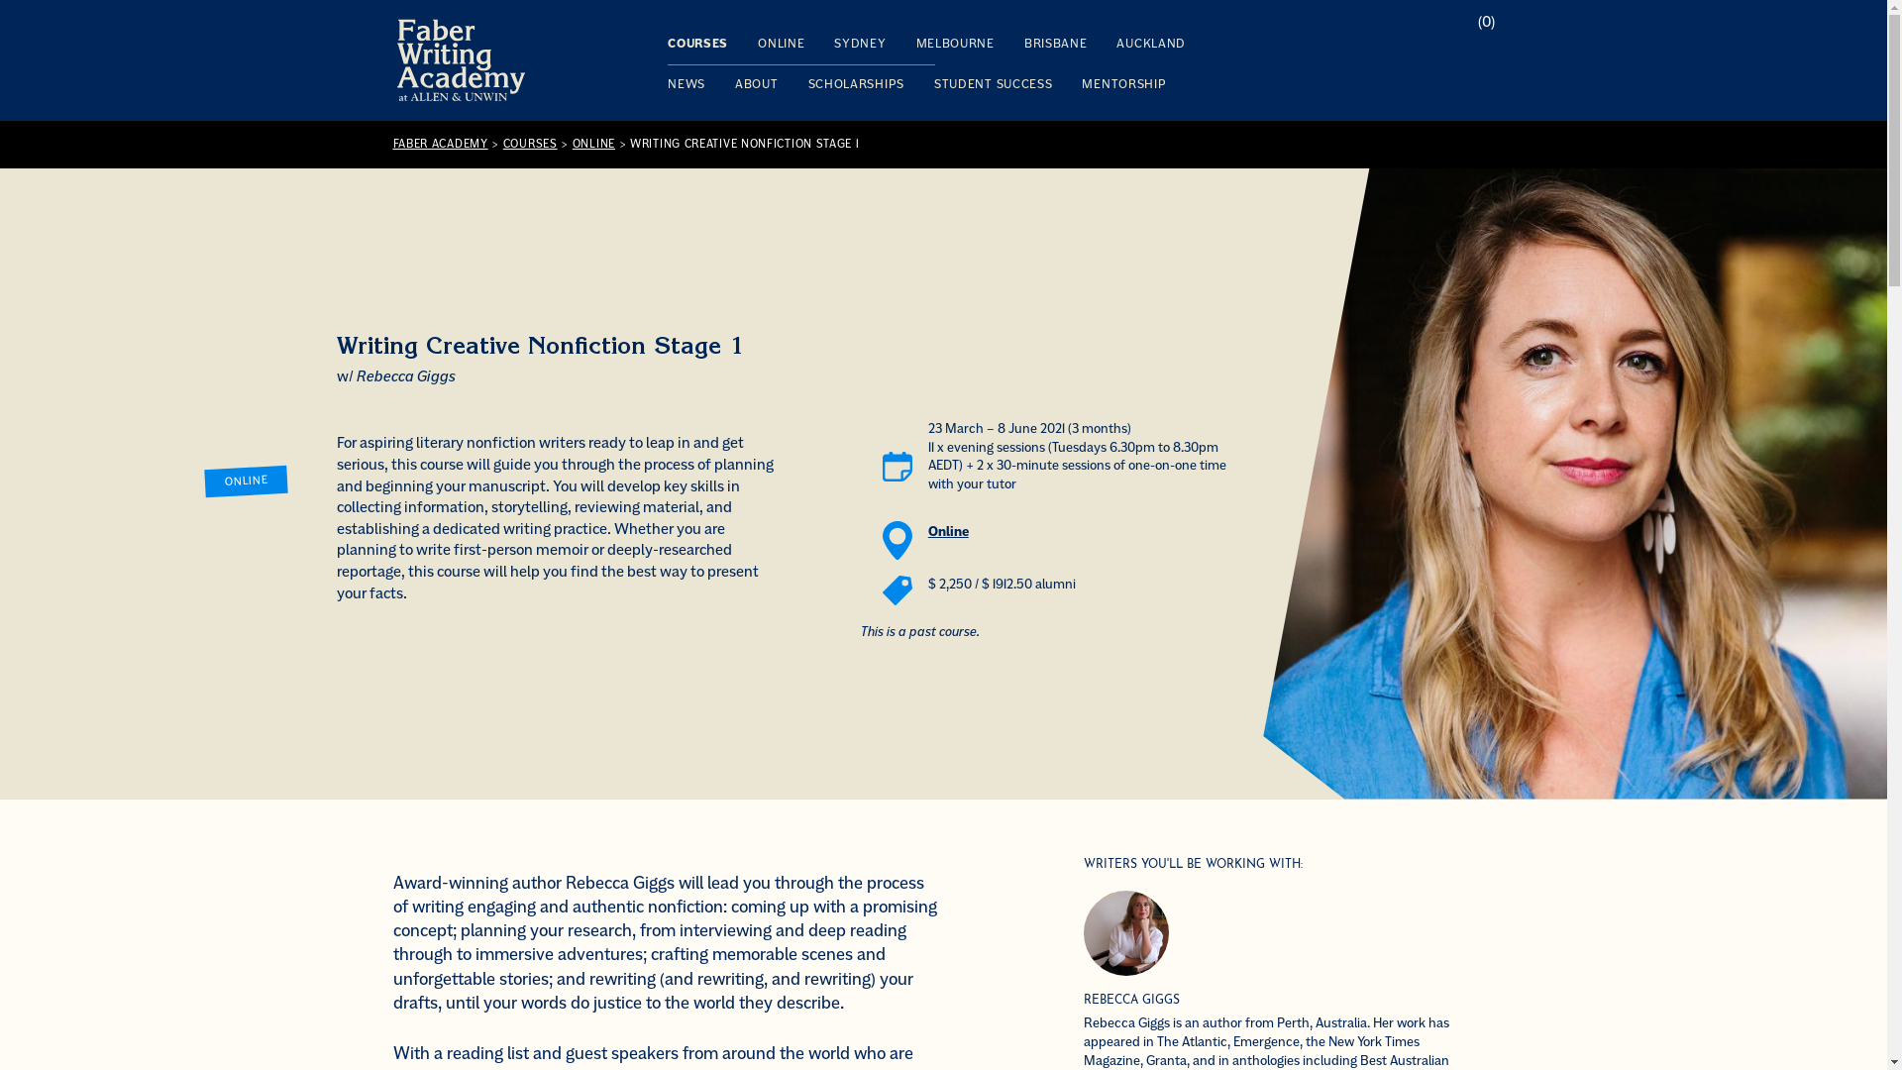 The image size is (1902, 1070). I want to click on ONLINE, so click(781, 45).